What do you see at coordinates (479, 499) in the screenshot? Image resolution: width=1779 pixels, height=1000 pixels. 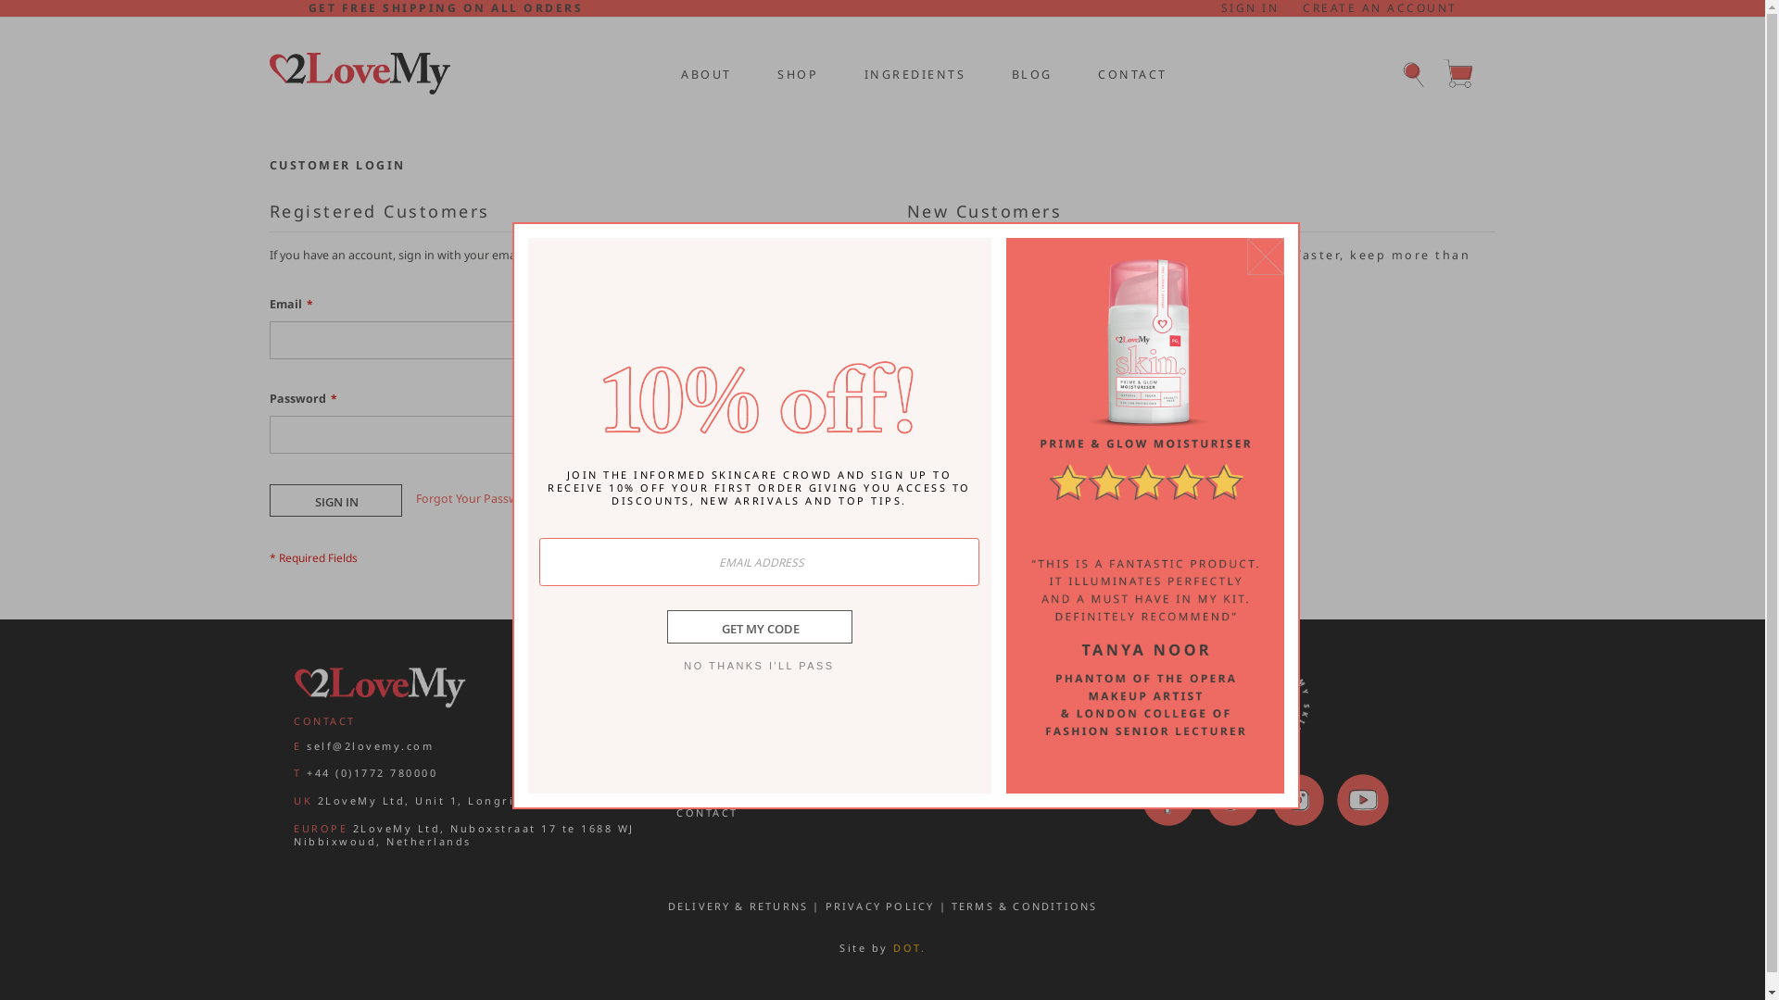 I see `Forgot Your Password?` at bounding box center [479, 499].